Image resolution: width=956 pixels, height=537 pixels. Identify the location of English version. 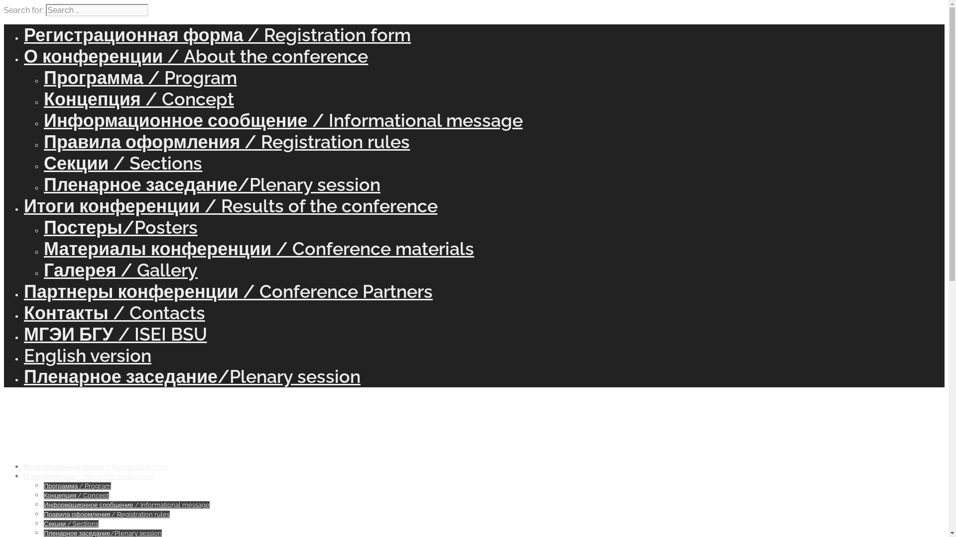
(88, 356).